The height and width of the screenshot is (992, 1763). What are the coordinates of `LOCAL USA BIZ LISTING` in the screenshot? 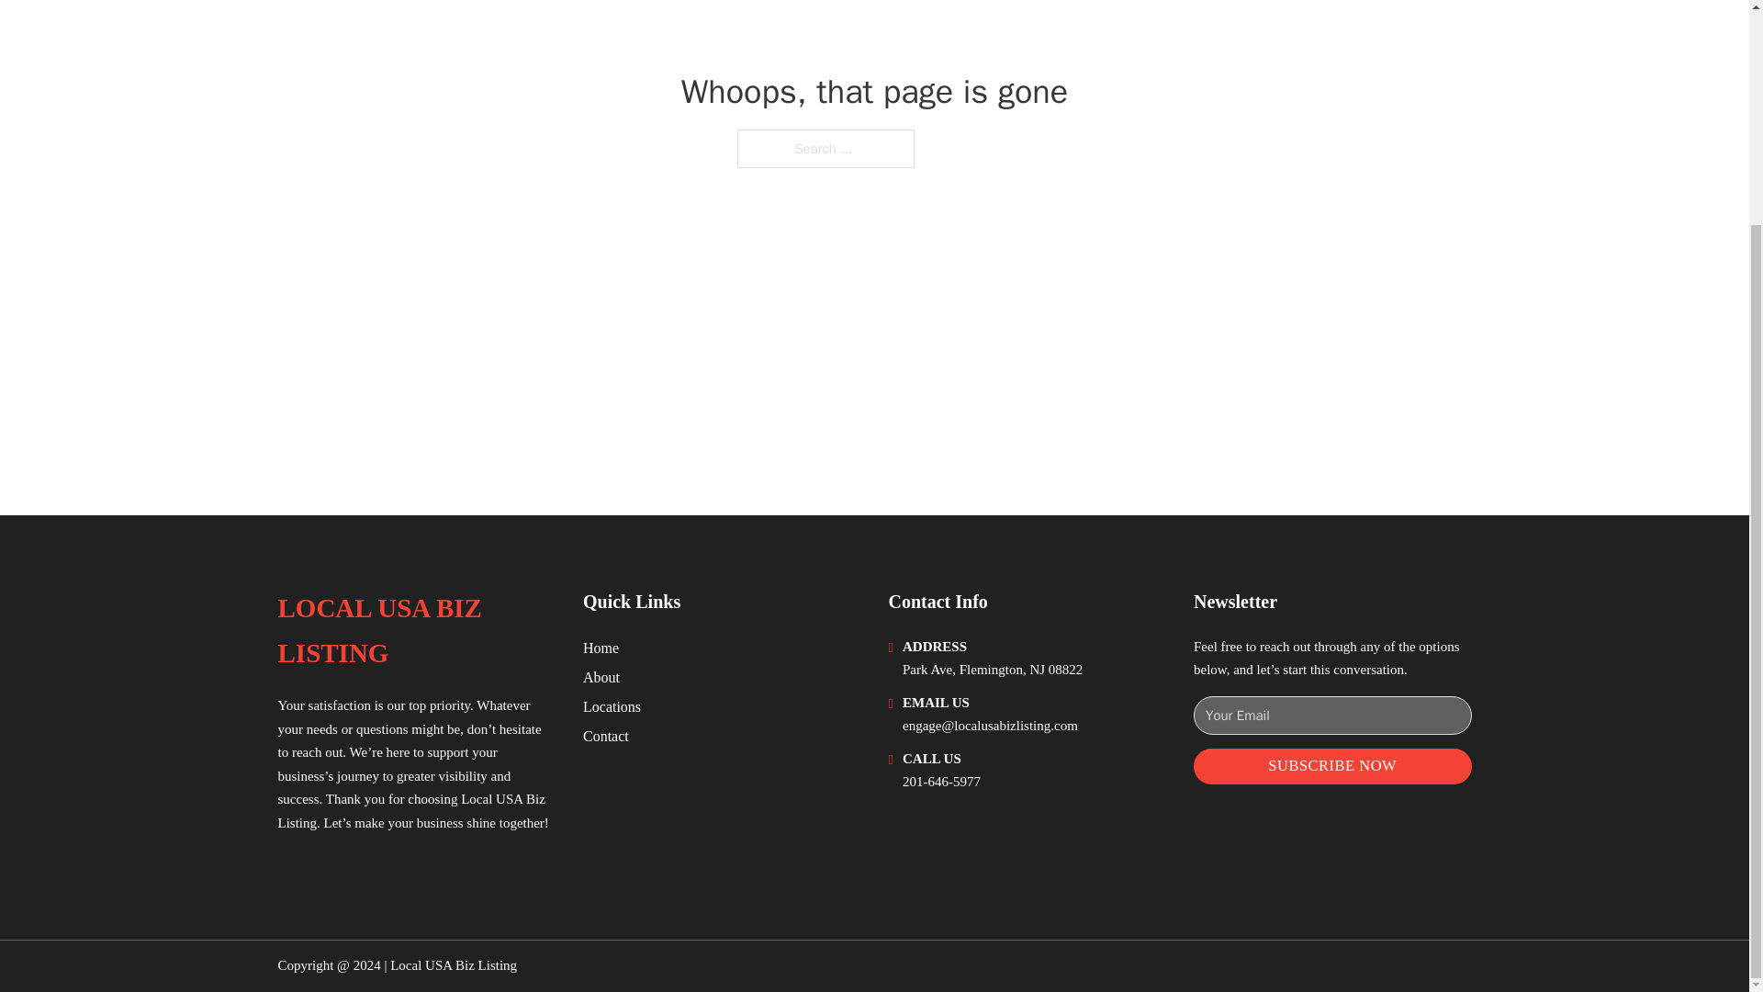 It's located at (415, 631).